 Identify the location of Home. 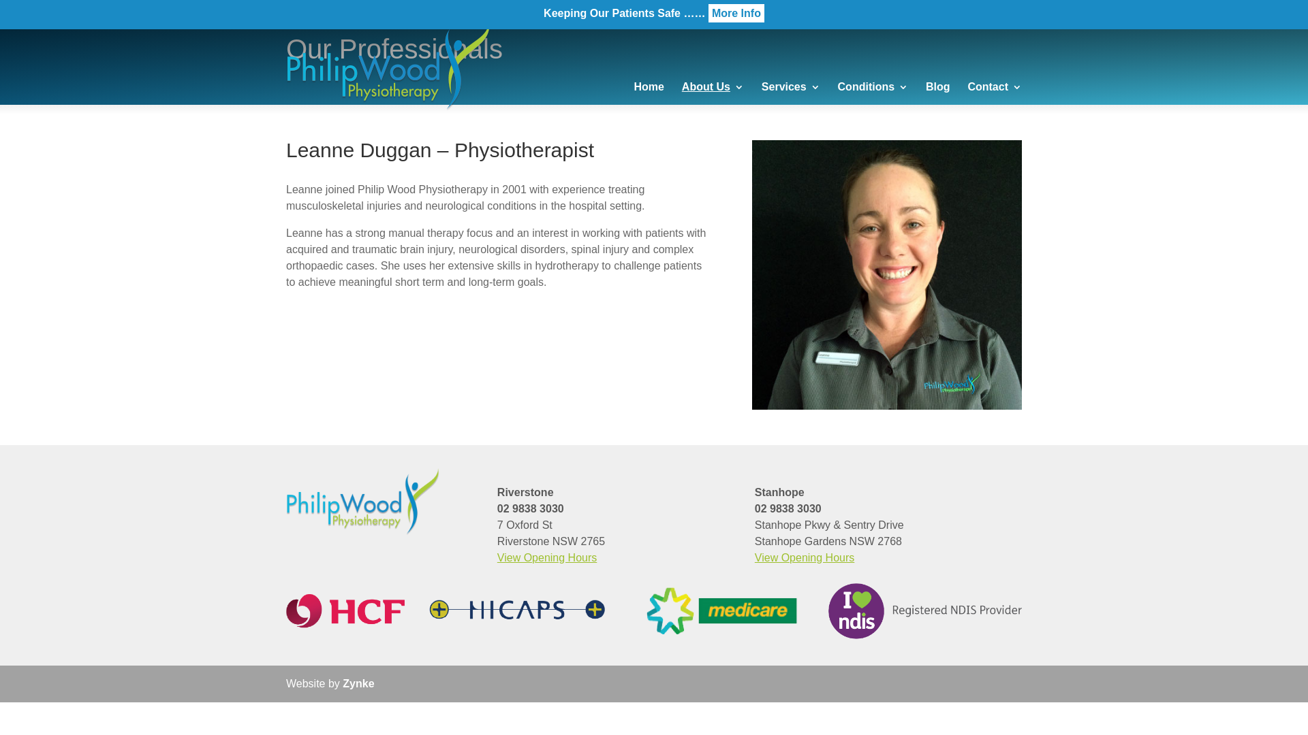
(649, 98).